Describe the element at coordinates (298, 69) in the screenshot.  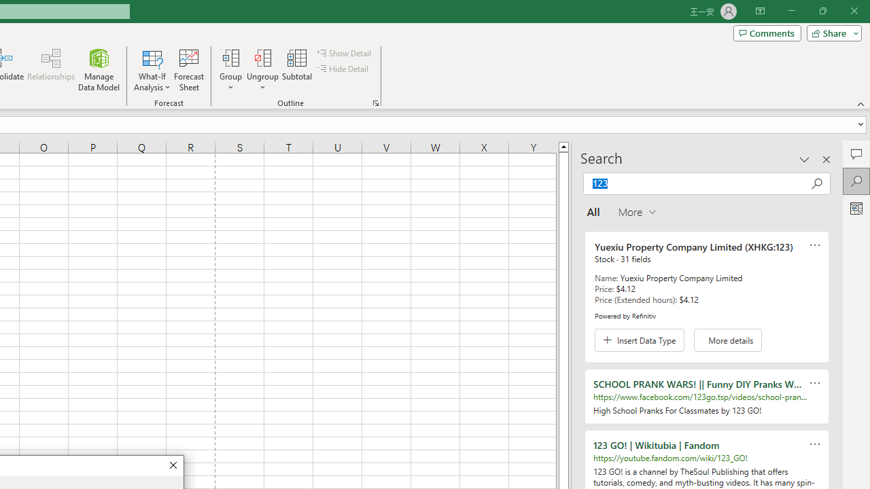
I see `Subtotal` at that location.